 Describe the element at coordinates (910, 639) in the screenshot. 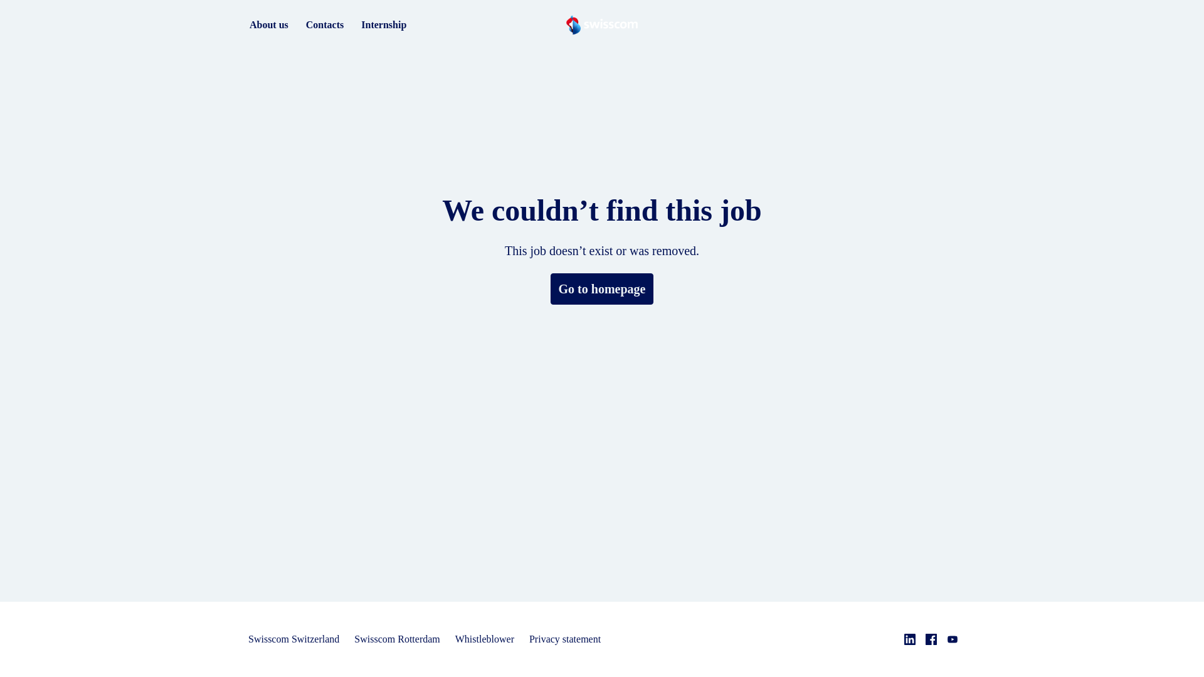

I see `linkedin` at that location.